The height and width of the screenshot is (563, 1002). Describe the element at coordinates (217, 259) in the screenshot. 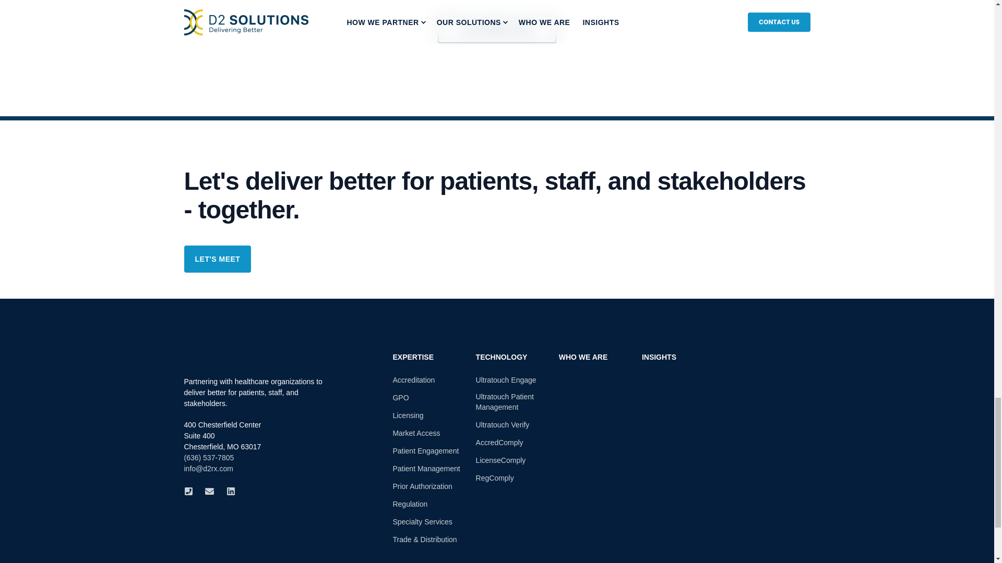

I see `Button Let's Meet` at that location.